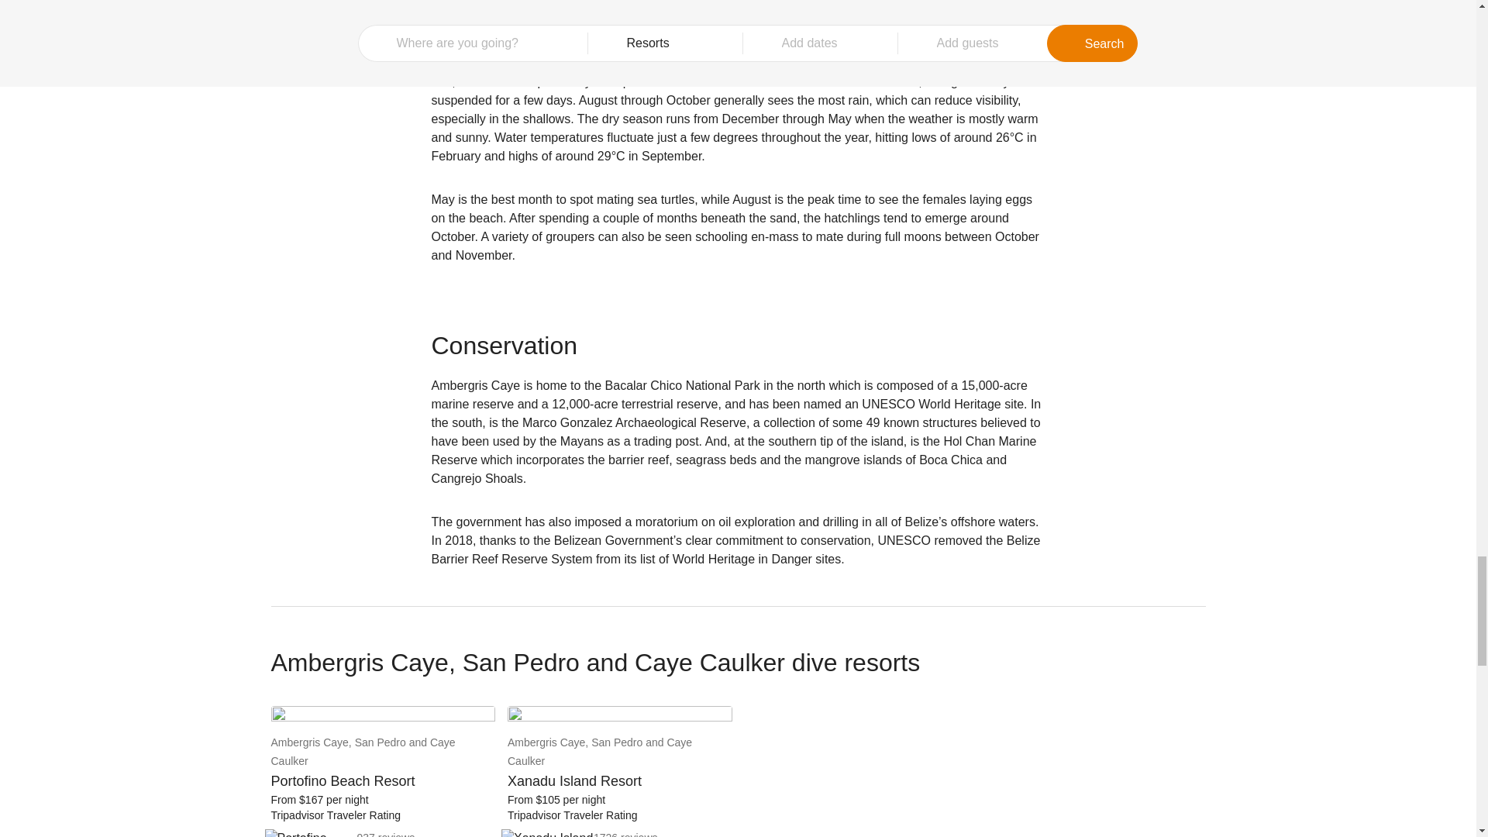 Image resolution: width=1488 pixels, height=837 pixels. Describe the element at coordinates (619, 815) in the screenshot. I see `Tripadvisor Traveler Rating` at that location.